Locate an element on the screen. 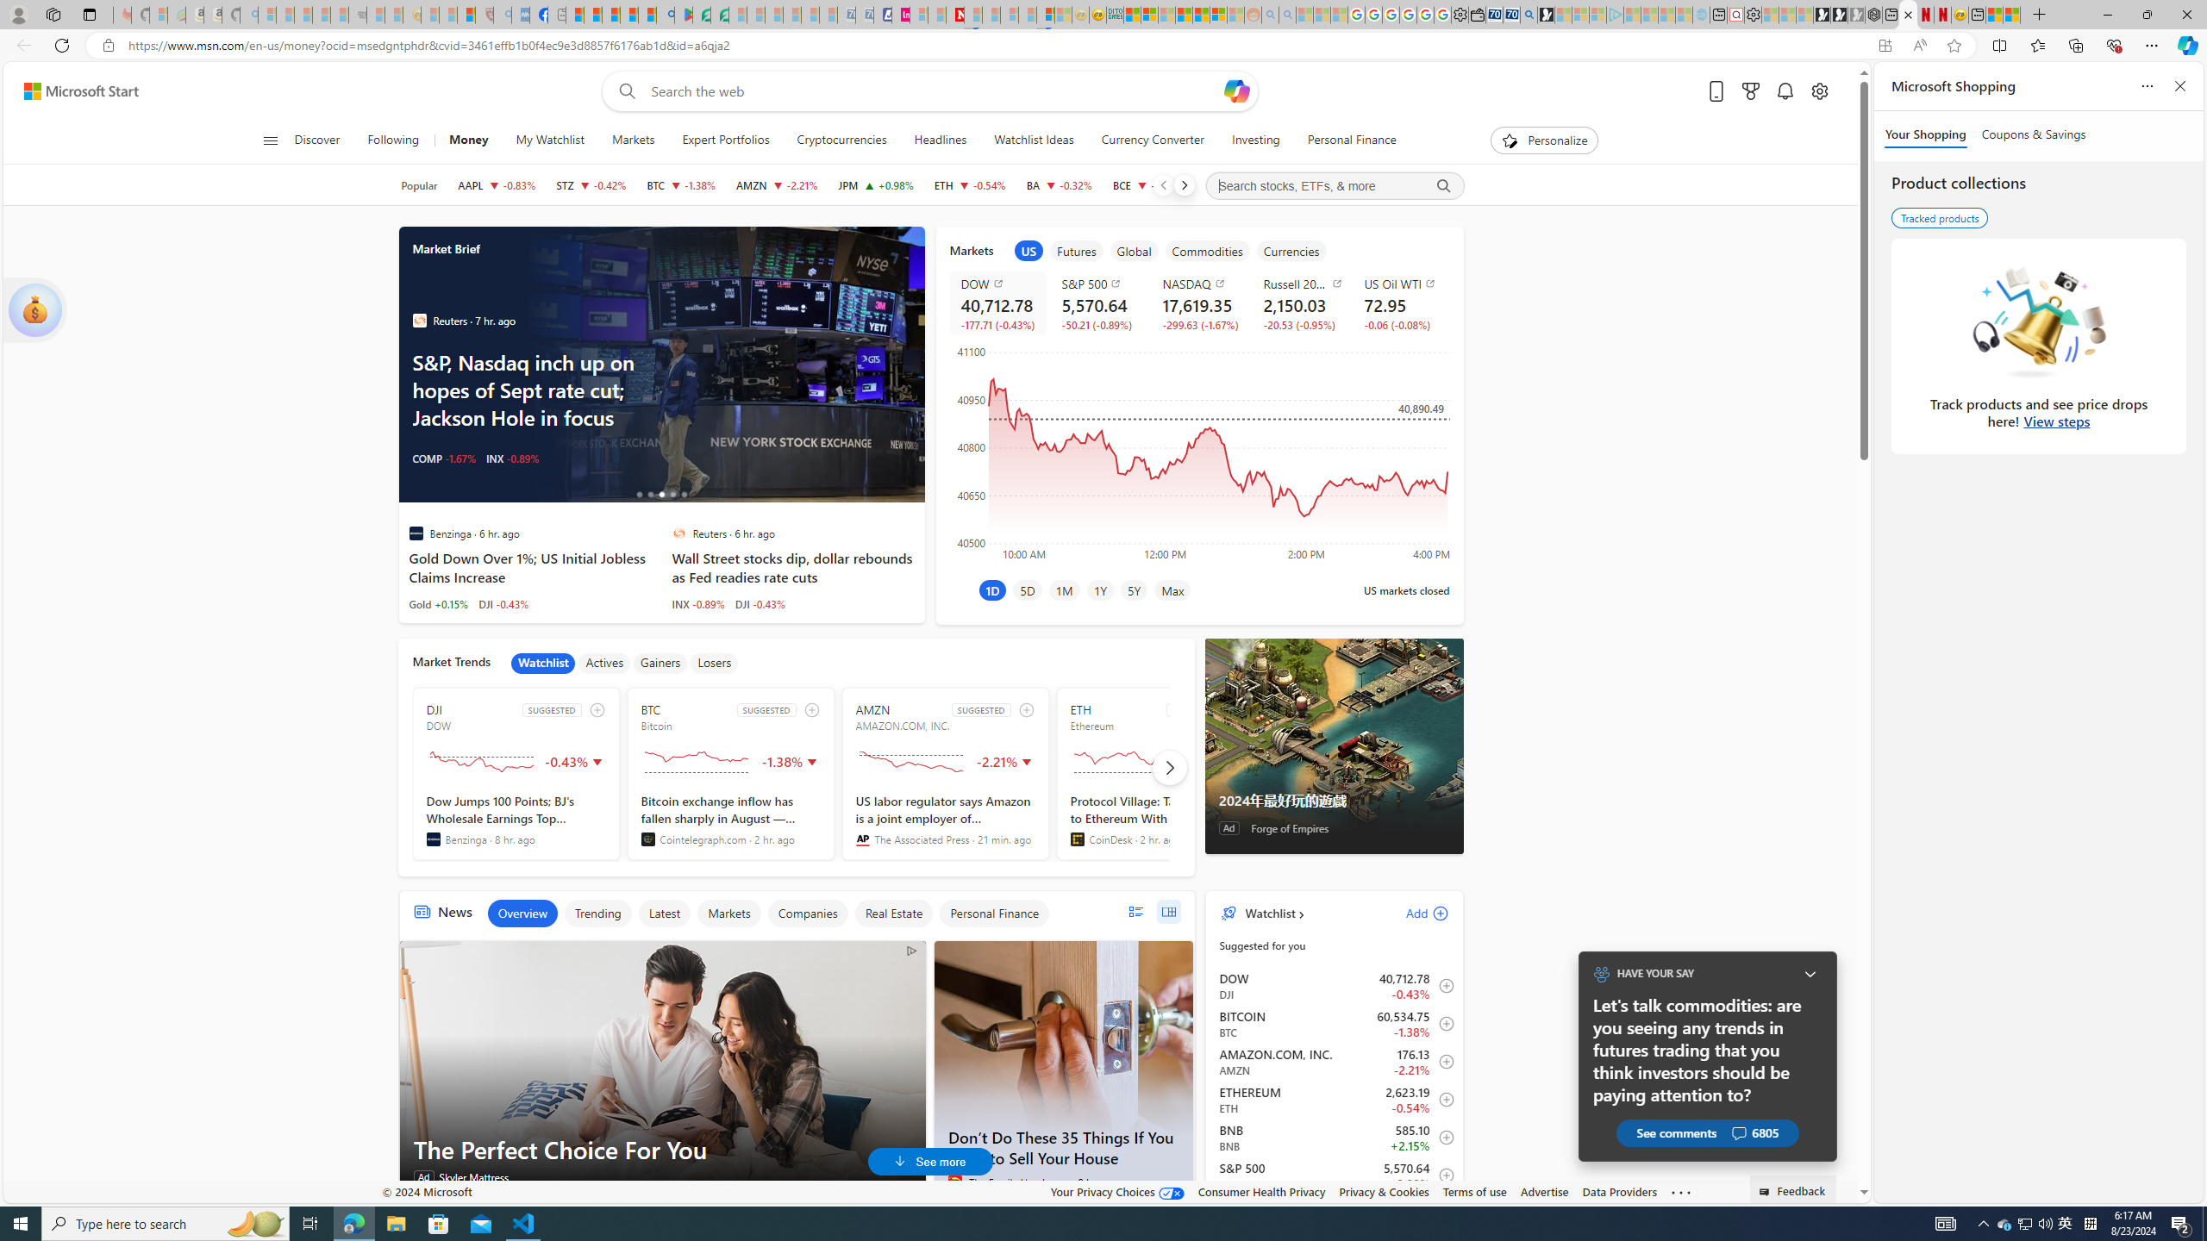 This screenshot has width=2207, height=1241. BA THE BOEING COMPANY decrease 172.87 -0.56 -0.32% is located at coordinates (1059, 185).